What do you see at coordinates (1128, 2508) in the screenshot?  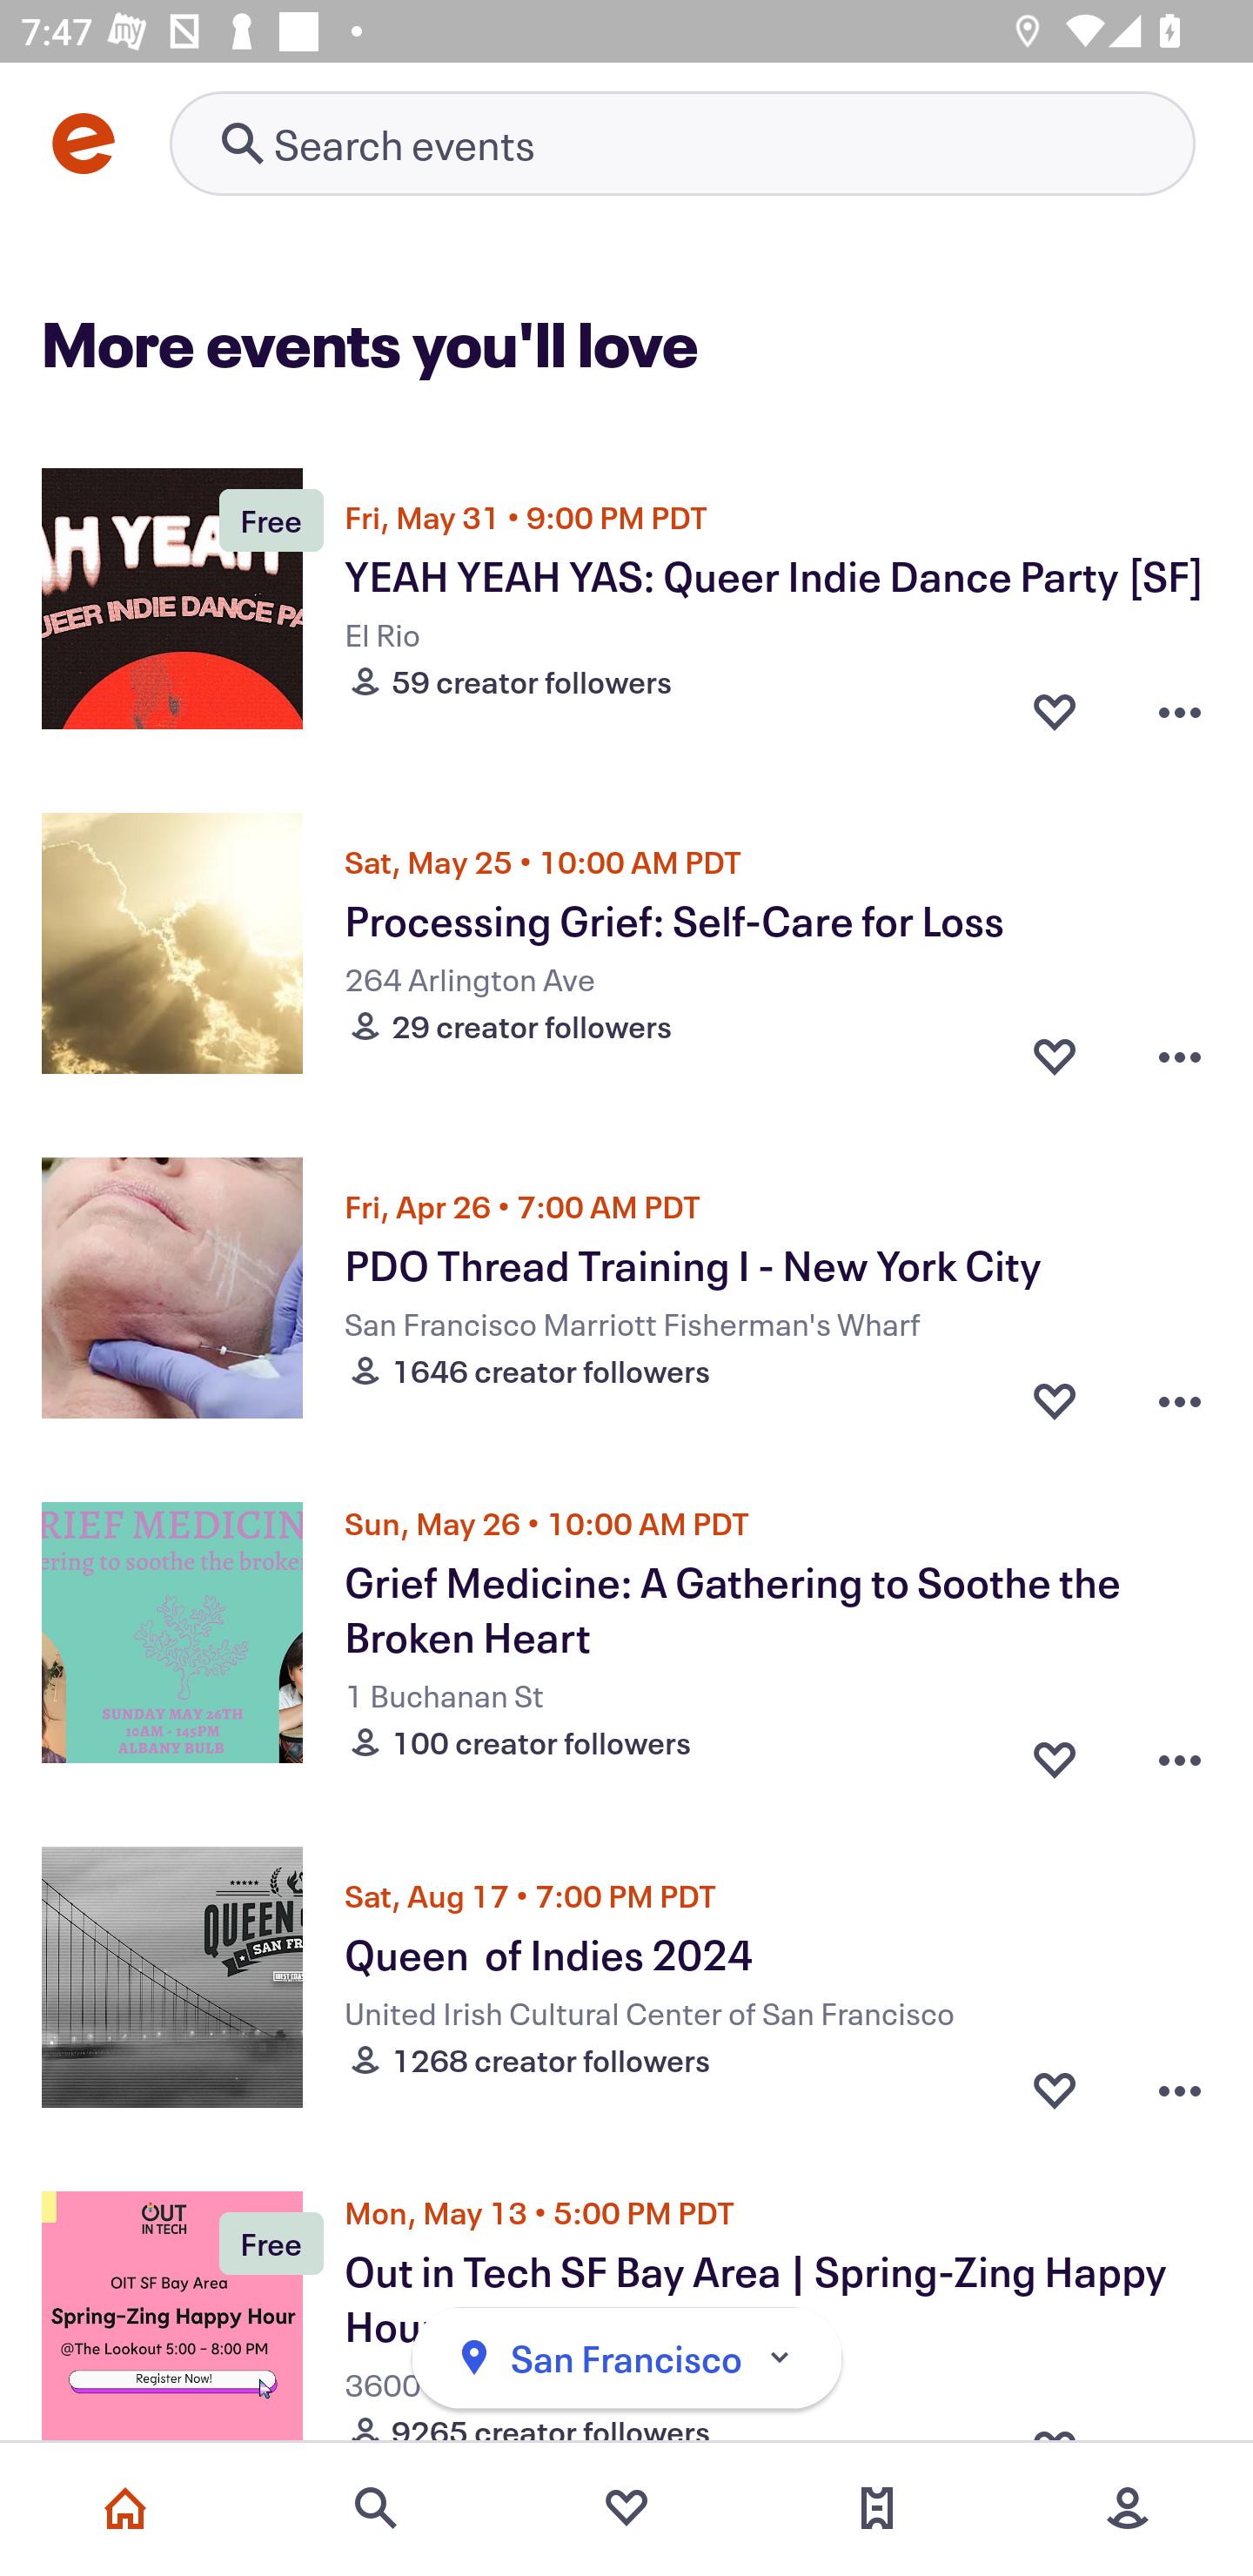 I see `More` at bounding box center [1128, 2508].